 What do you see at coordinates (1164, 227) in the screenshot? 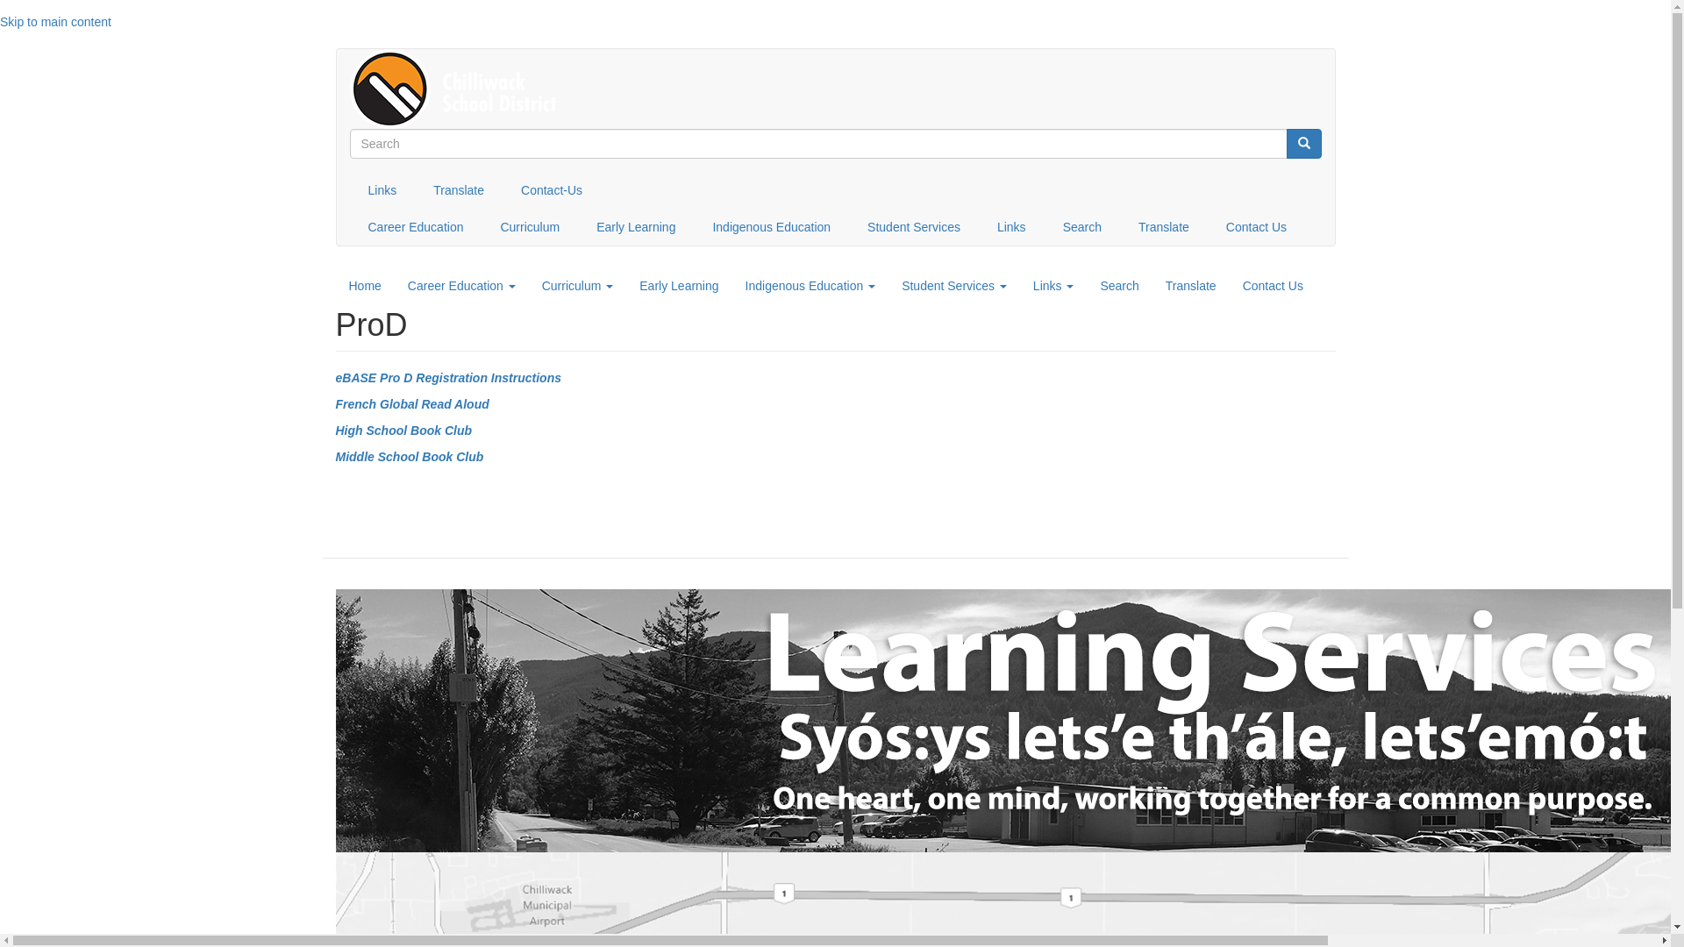
I see `Translate` at bounding box center [1164, 227].